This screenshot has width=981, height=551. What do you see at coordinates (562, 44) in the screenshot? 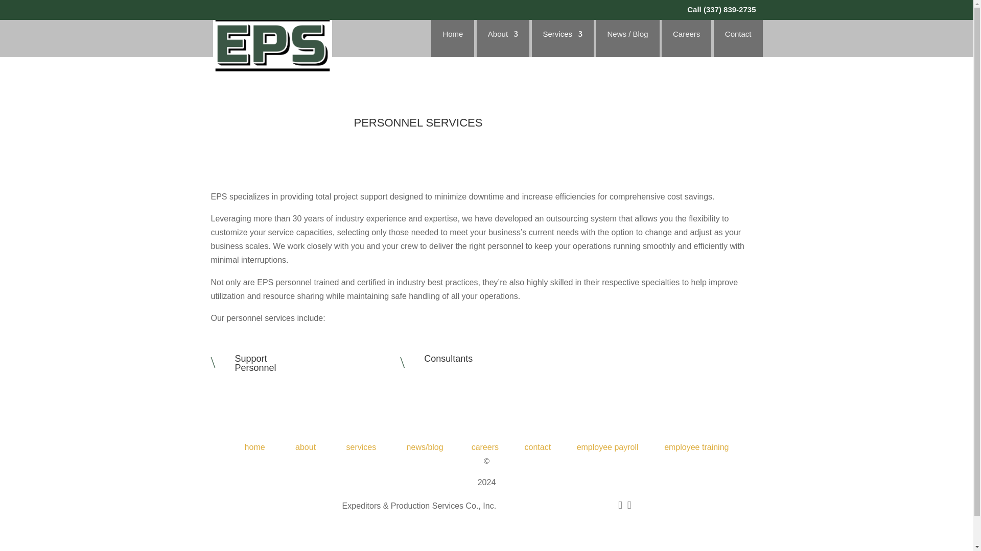
I see `home` at bounding box center [562, 44].